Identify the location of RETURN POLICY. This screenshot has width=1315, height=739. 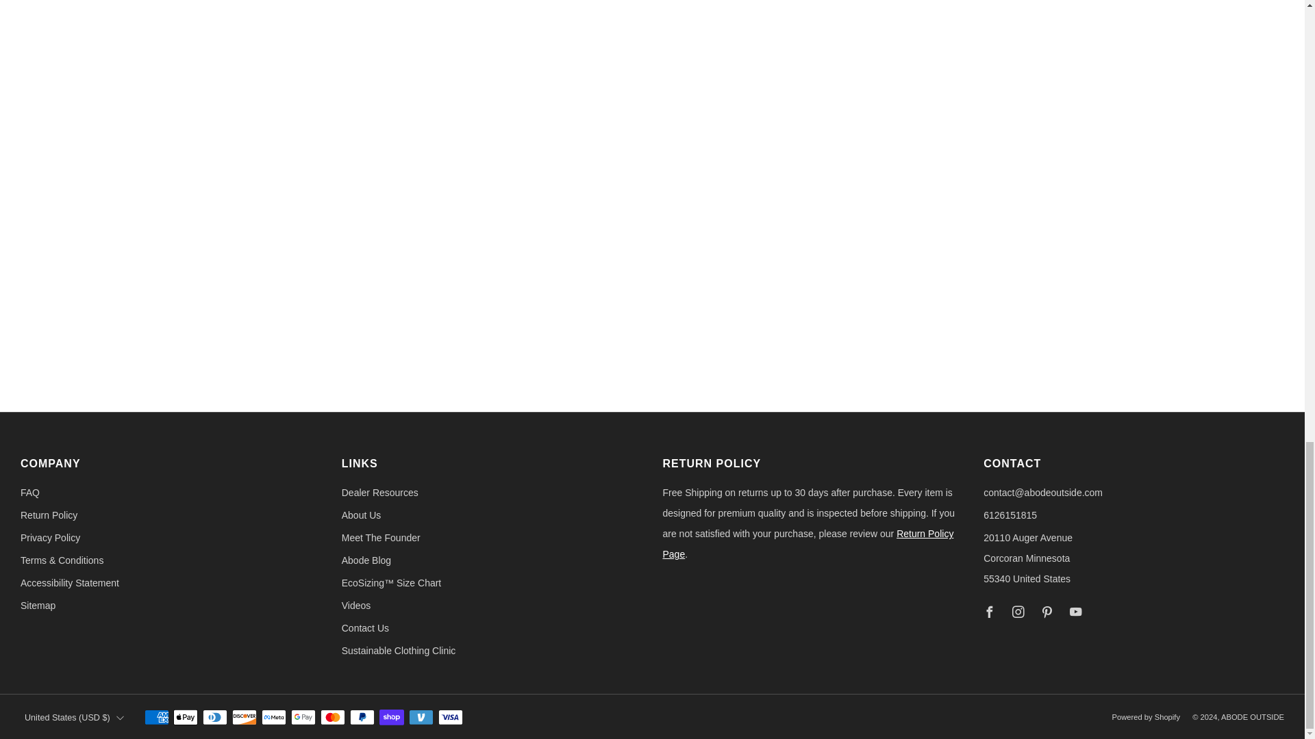
(808, 543).